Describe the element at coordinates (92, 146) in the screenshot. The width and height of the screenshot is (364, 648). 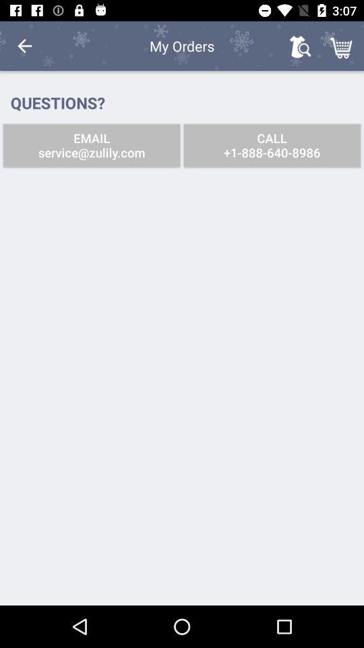
I see `swipe to the email service zulily` at that location.